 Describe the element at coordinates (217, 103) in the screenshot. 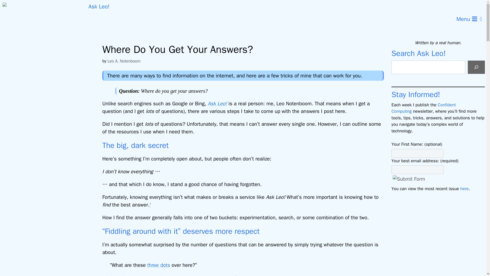

I see `Ask Leo!` at that location.